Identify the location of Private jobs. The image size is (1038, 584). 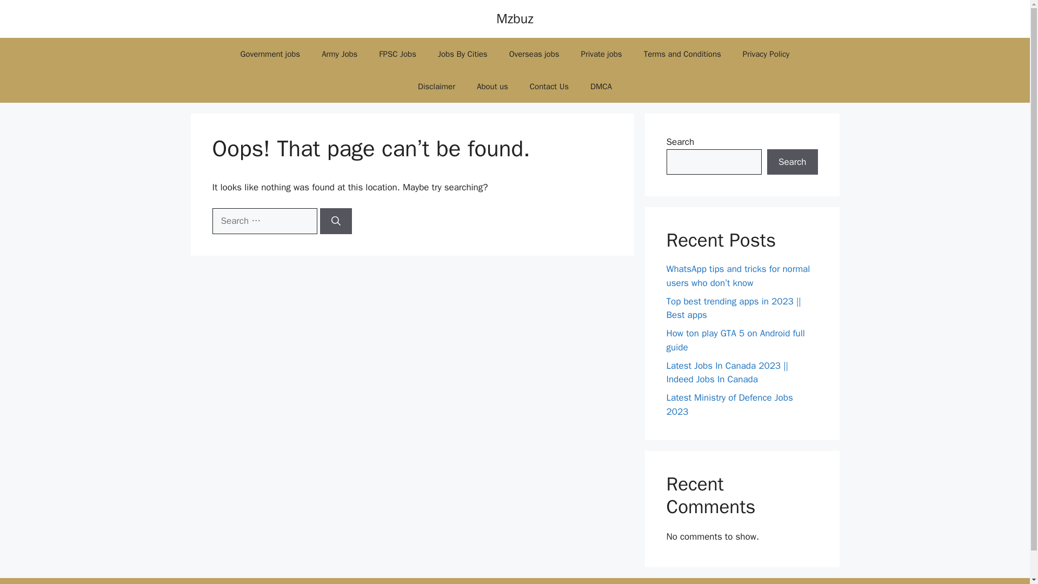
(601, 54).